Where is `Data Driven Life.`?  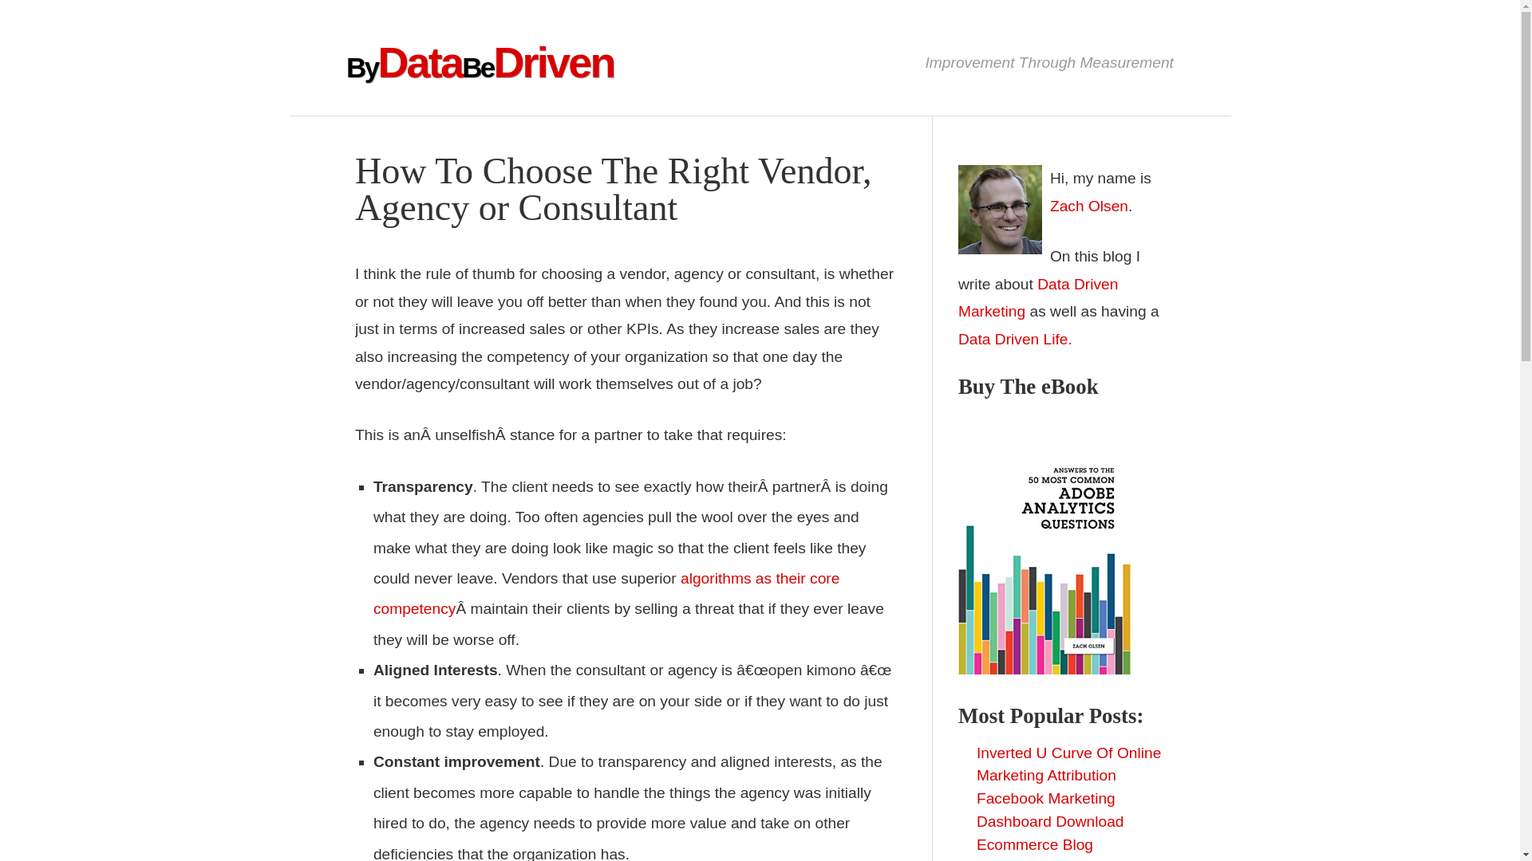 Data Driven Life. is located at coordinates (1015, 339).